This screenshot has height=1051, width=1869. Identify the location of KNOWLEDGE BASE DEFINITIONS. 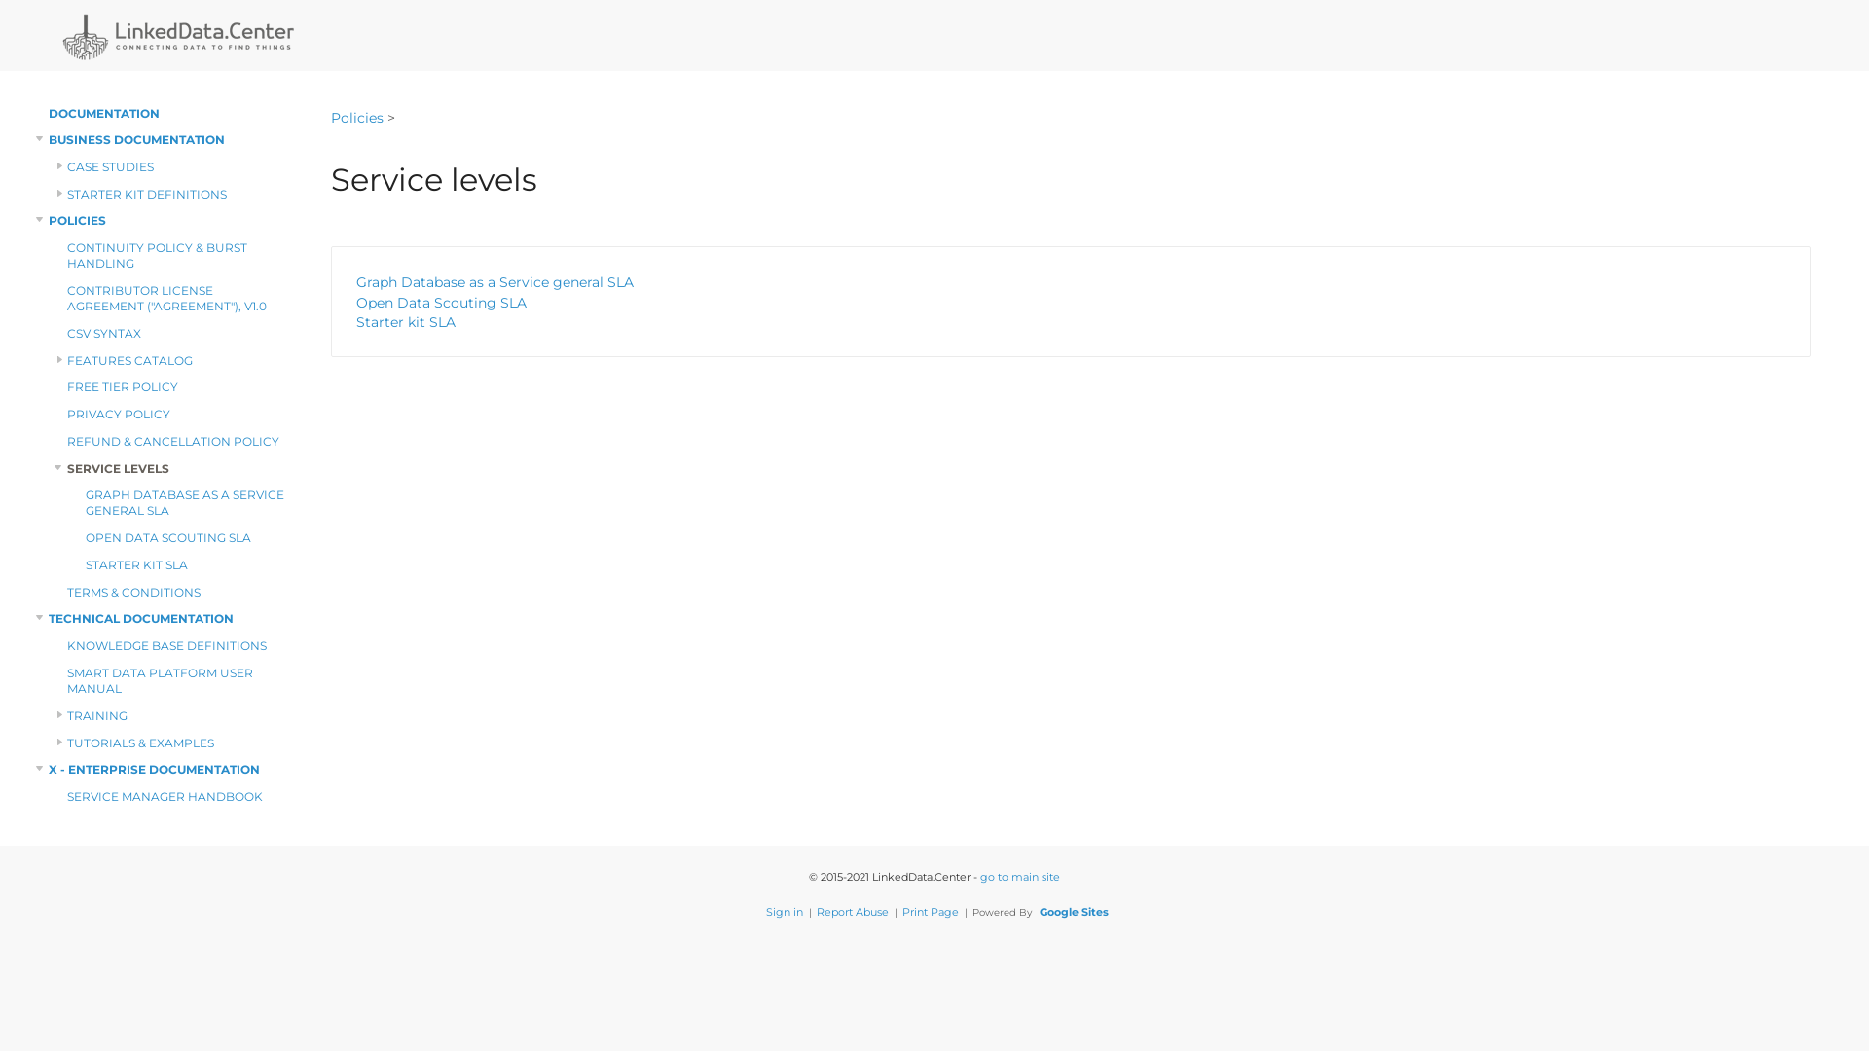
(179, 646).